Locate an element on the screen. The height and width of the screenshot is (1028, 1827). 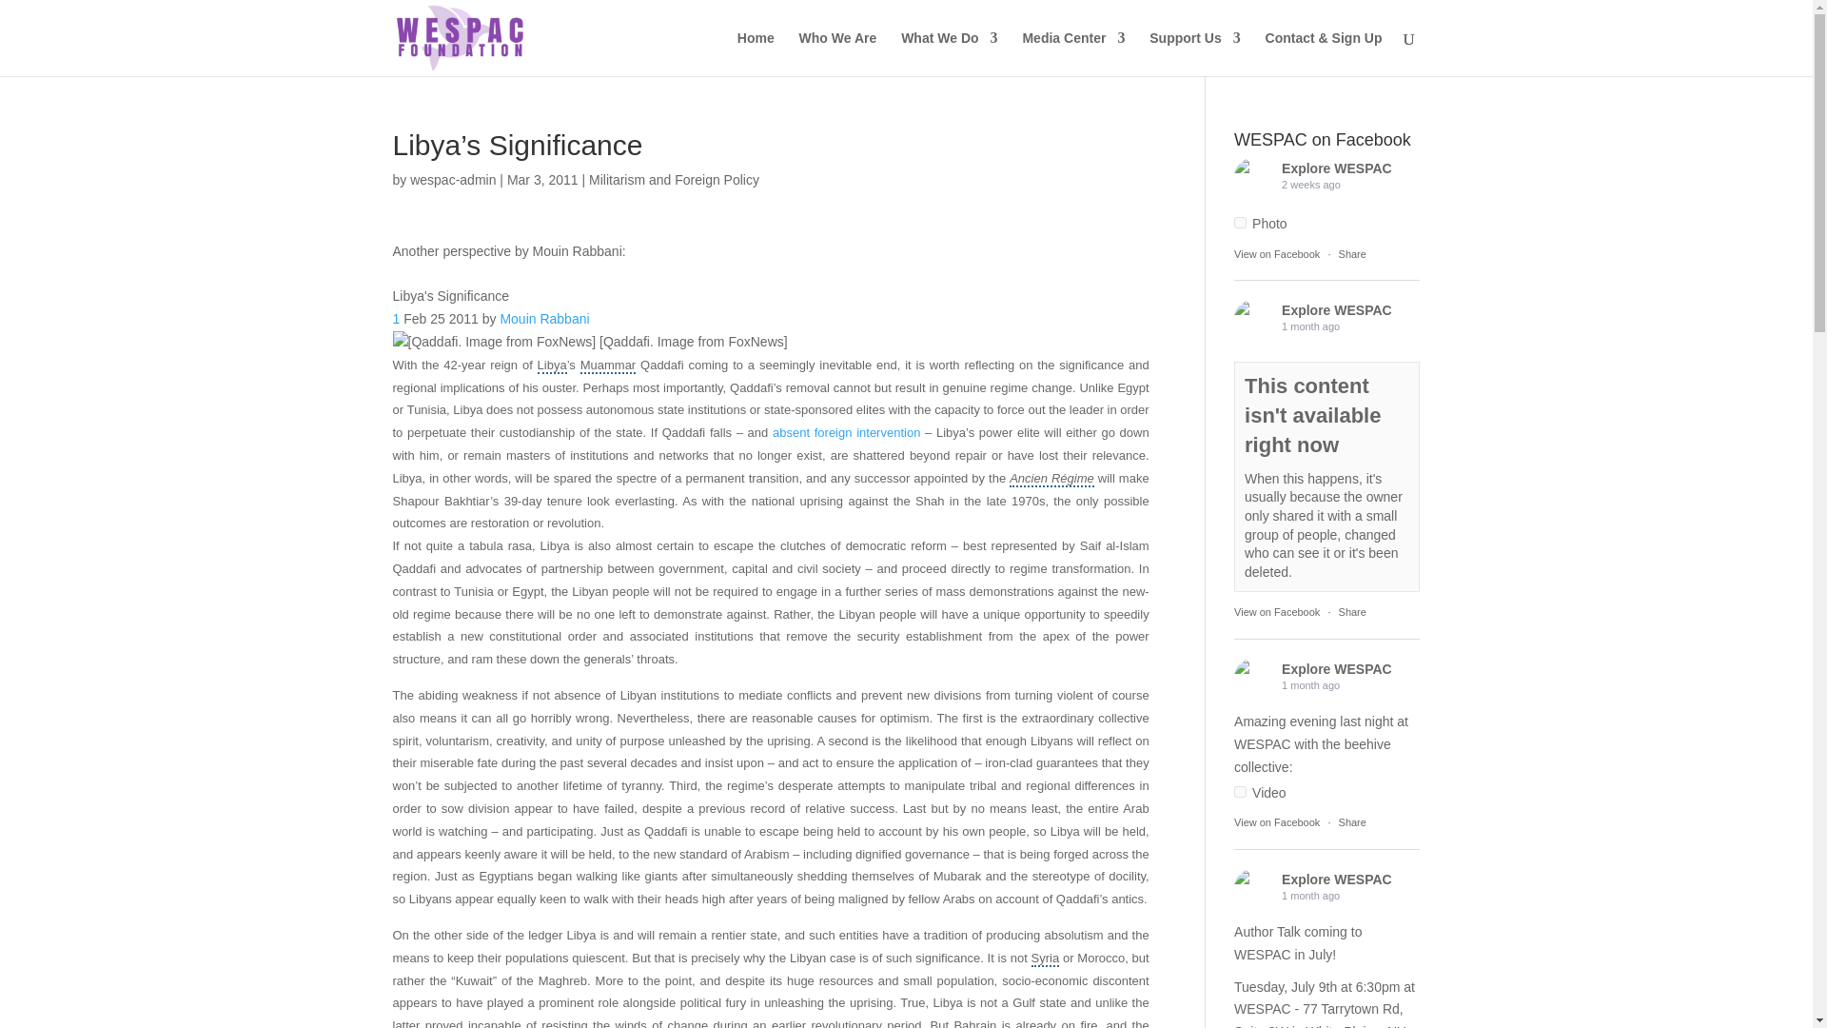
Explore WESPAC is located at coordinates (1252, 887).